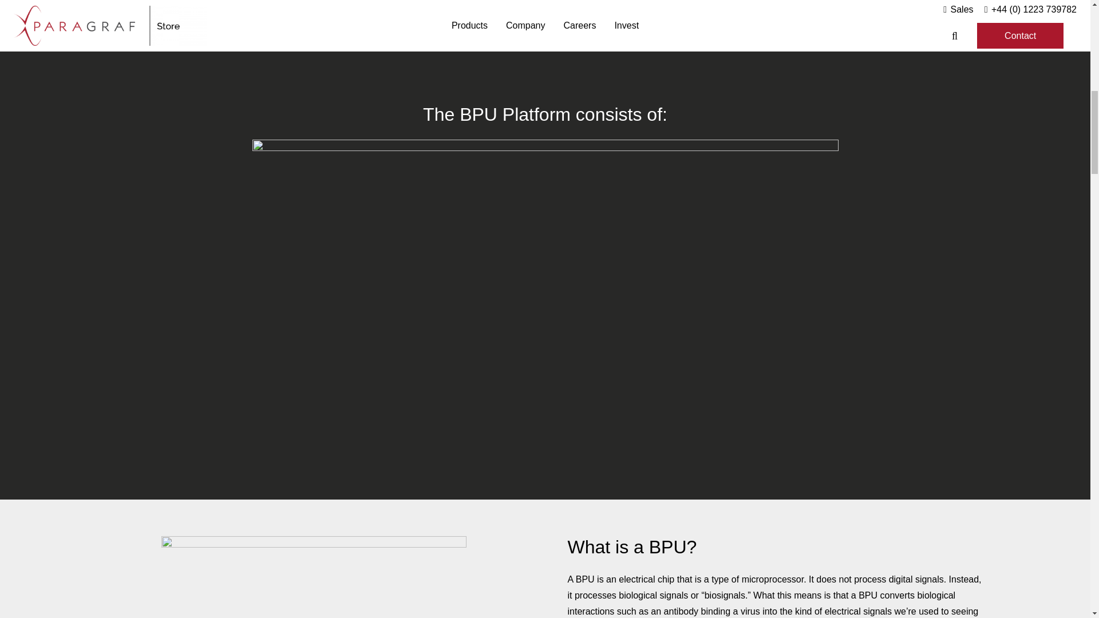 The height and width of the screenshot is (618, 1099). What do you see at coordinates (23, 23) in the screenshot?
I see `Back to top` at bounding box center [23, 23].